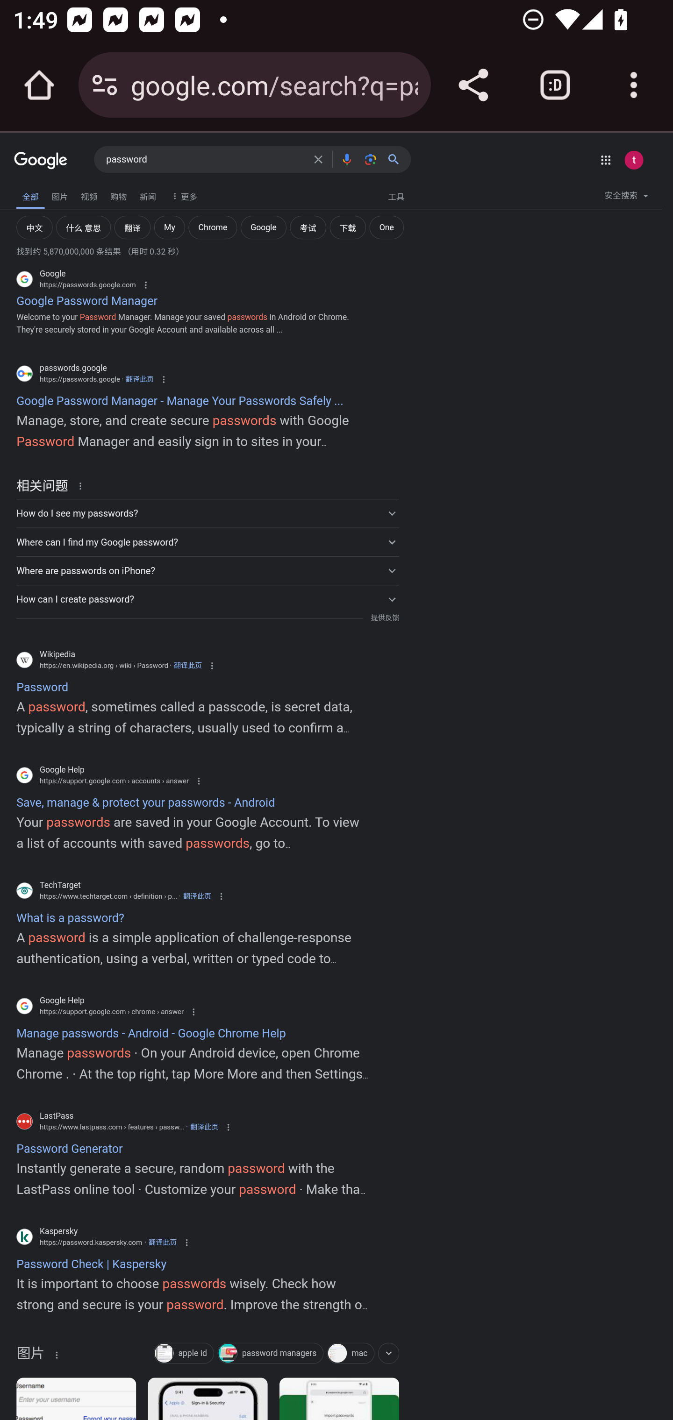 The width and height of the screenshot is (673, 1420). I want to click on Connection is secure, so click(105, 85).